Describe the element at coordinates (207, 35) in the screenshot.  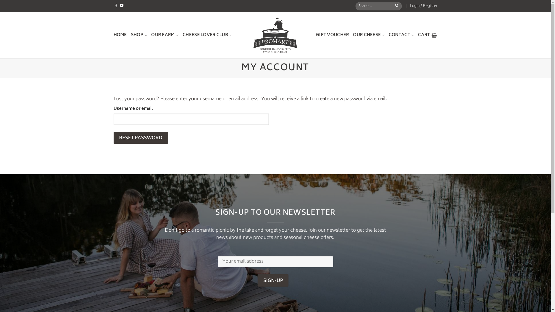
I see `CHEESE LOVER CLUB` at that location.